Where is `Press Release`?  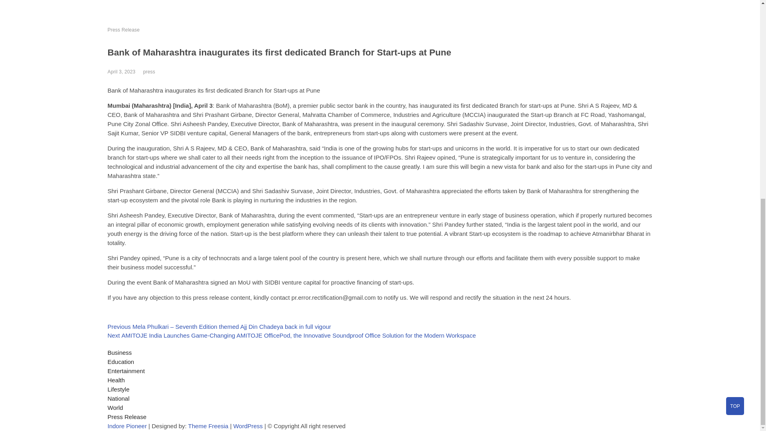
Press Release is located at coordinates (124, 30).